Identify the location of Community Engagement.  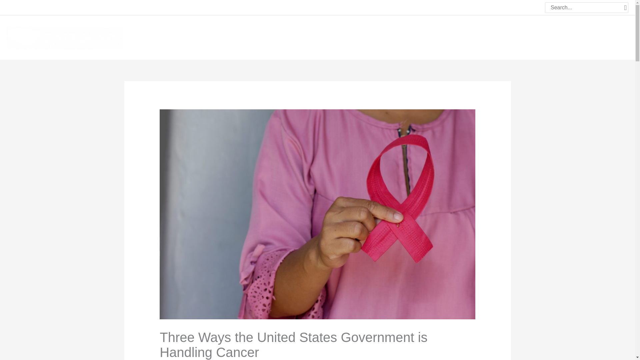
(438, 37).